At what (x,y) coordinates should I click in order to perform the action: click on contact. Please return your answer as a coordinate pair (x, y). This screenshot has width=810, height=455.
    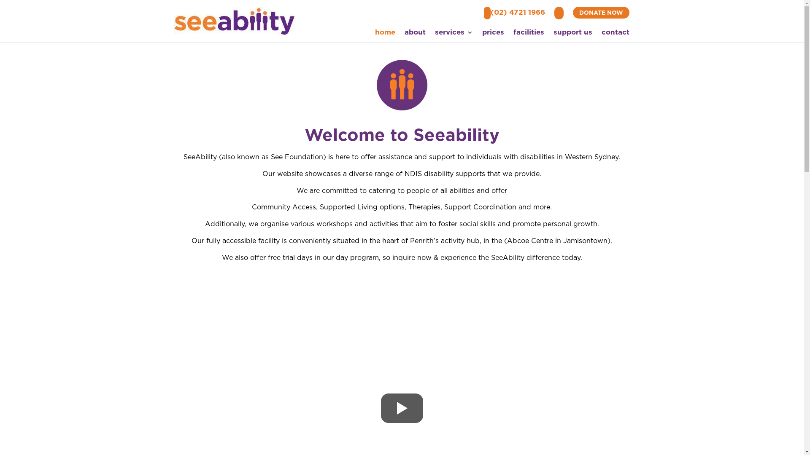
    Looking at the image, I should click on (616, 34).